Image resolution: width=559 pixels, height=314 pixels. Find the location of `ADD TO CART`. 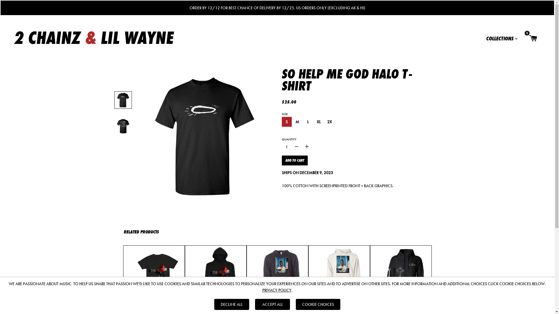

ADD TO CART is located at coordinates (295, 160).